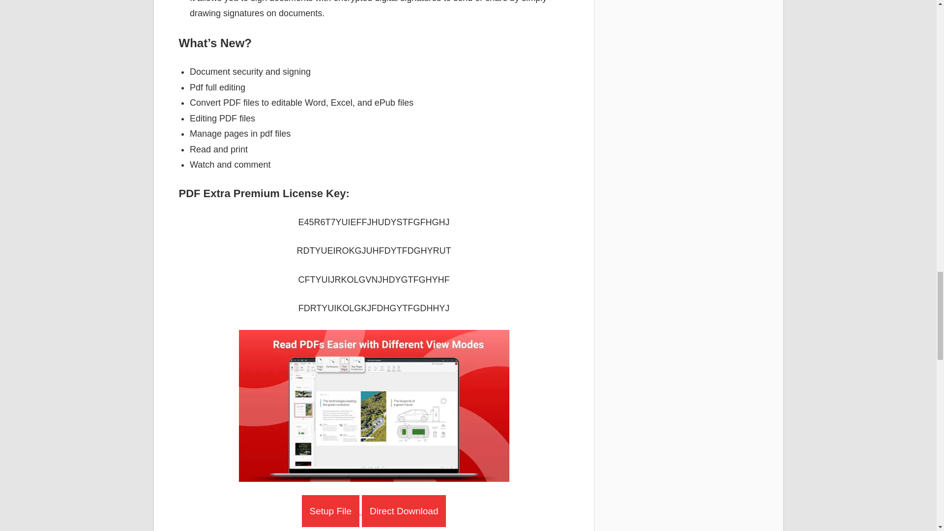  What do you see at coordinates (374, 511) in the screenshot?
I see `Setup File Direct Download` at bounding box center [374, 511].